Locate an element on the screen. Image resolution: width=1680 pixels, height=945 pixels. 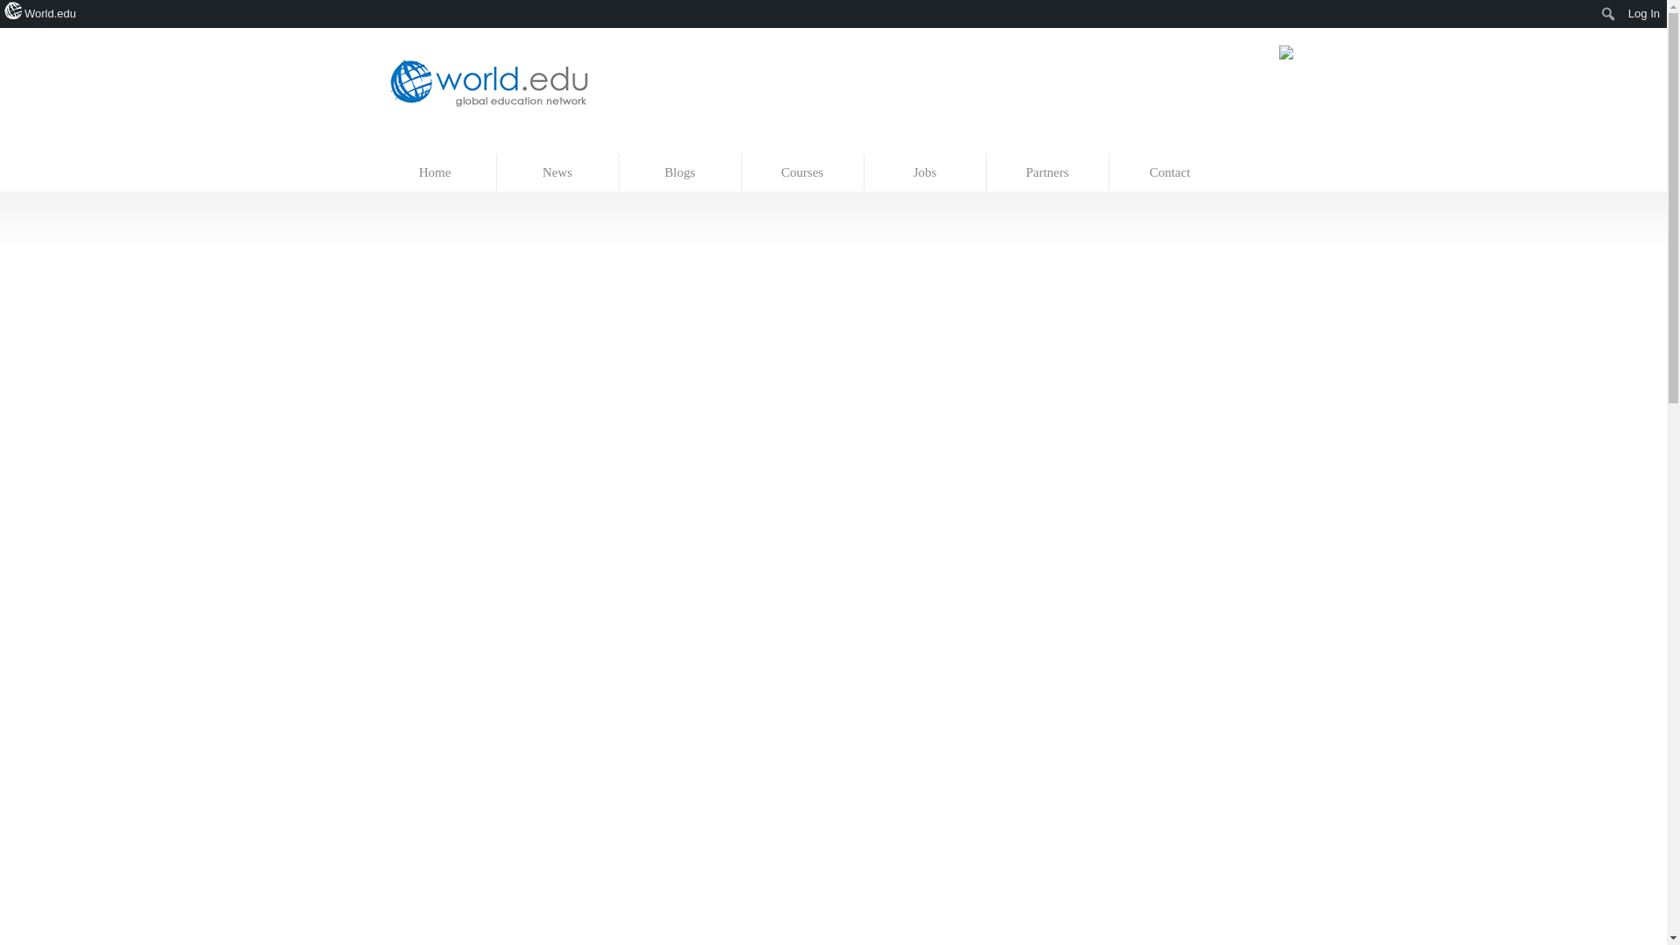
News is located at coordinates (558, 173).